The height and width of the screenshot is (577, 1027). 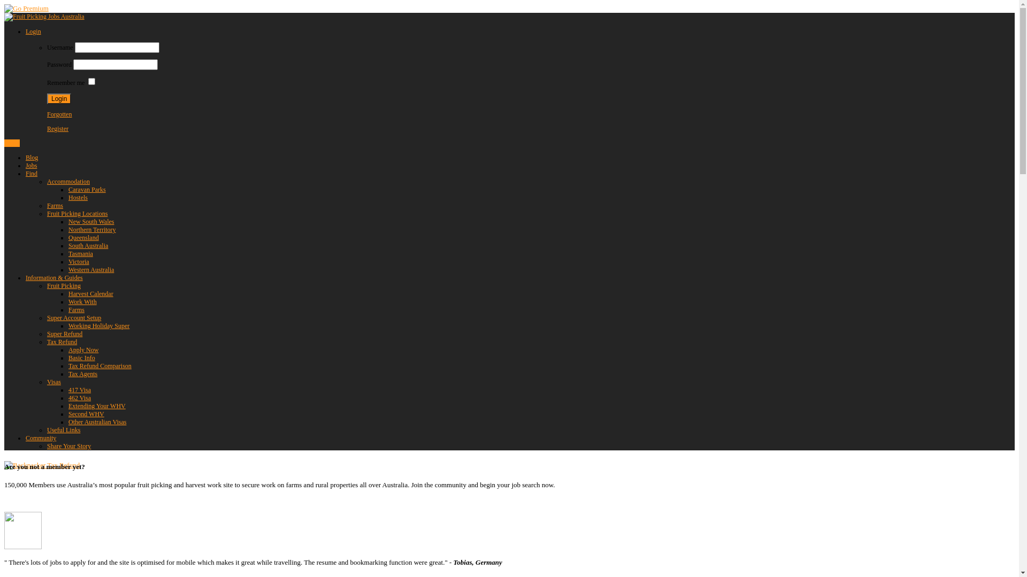 I want to click on Harvest Calendar, so click(x=91, y=294).